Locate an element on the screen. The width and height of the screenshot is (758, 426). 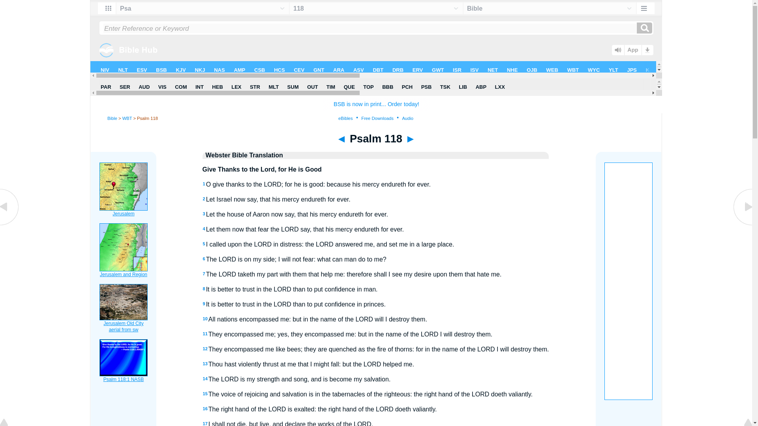
10 is located at coordinates (205, 319).